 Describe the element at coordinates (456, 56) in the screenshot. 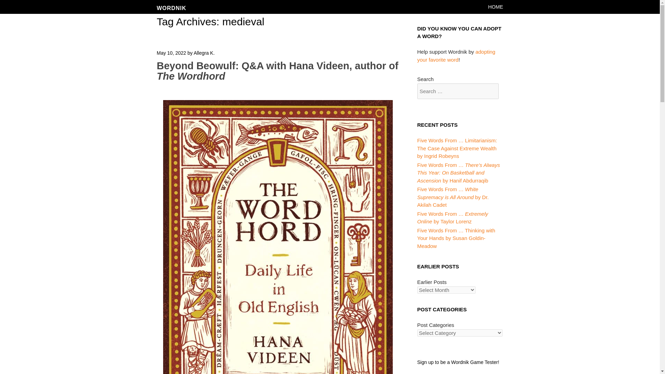

I see `adopting your favorite word` at that location.